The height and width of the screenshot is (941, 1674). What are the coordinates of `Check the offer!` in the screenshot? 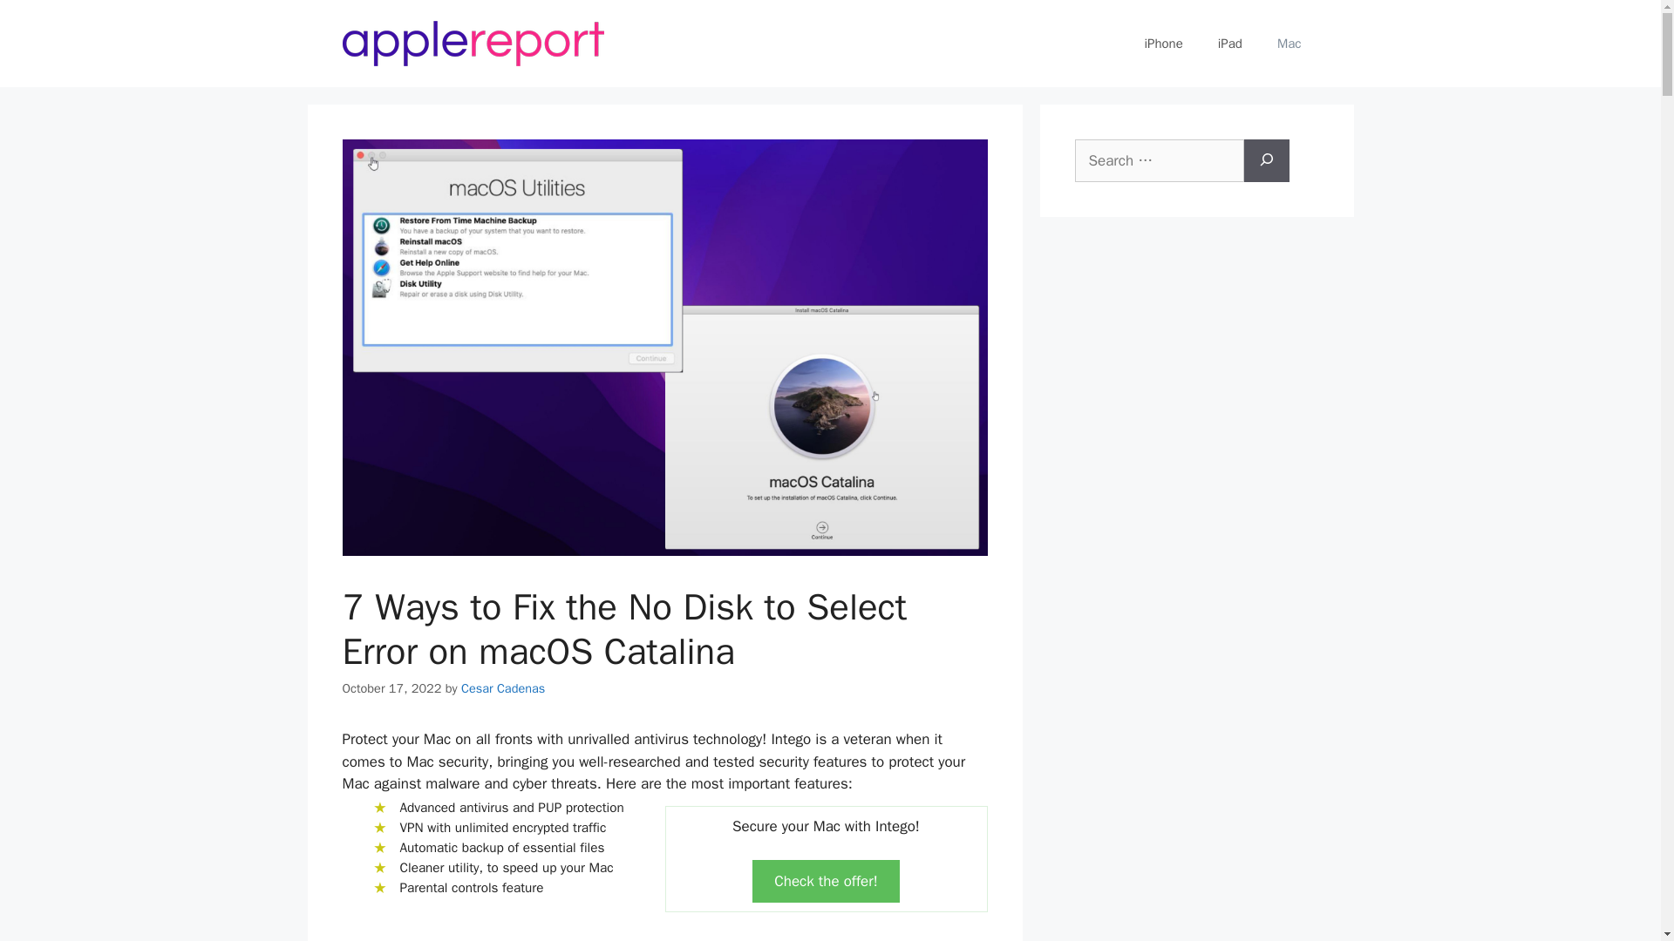 It's located at (826, 882).